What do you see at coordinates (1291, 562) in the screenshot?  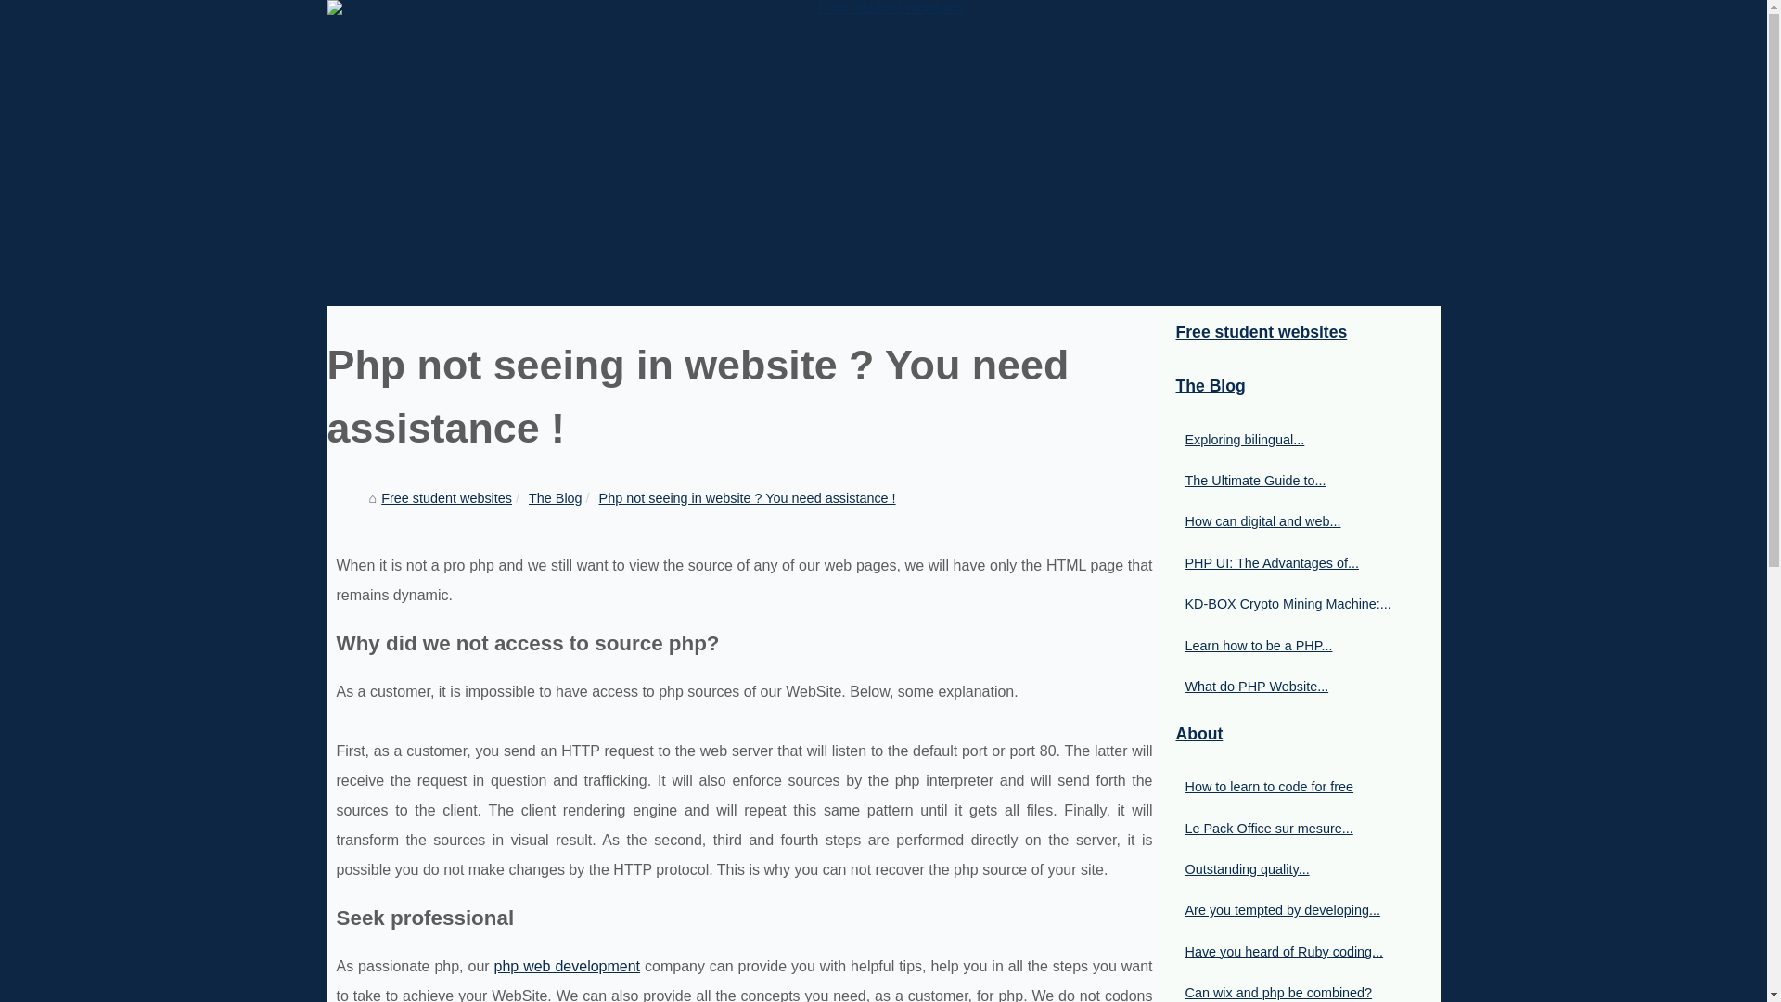 I see `PHP UI: The Advantages of...` at bounding box center [1291, 562].